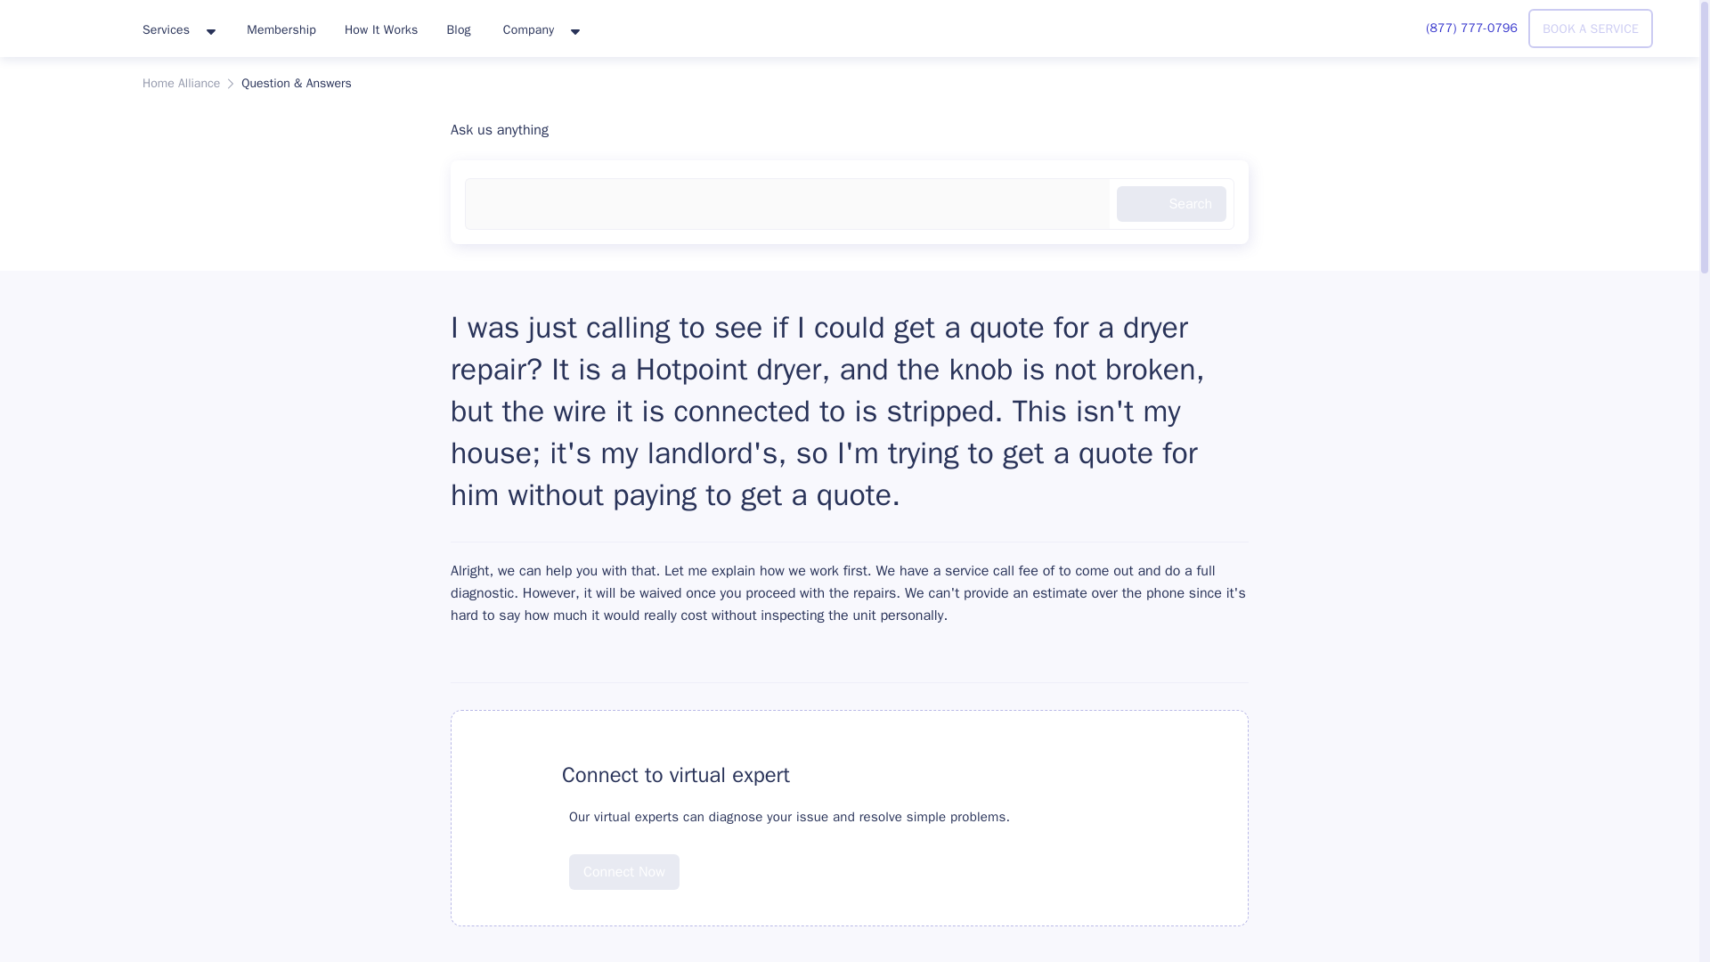  What do you see at coordinates (541, 30) in the screenshot?
I see `Company` at bounding box center [541, 30].